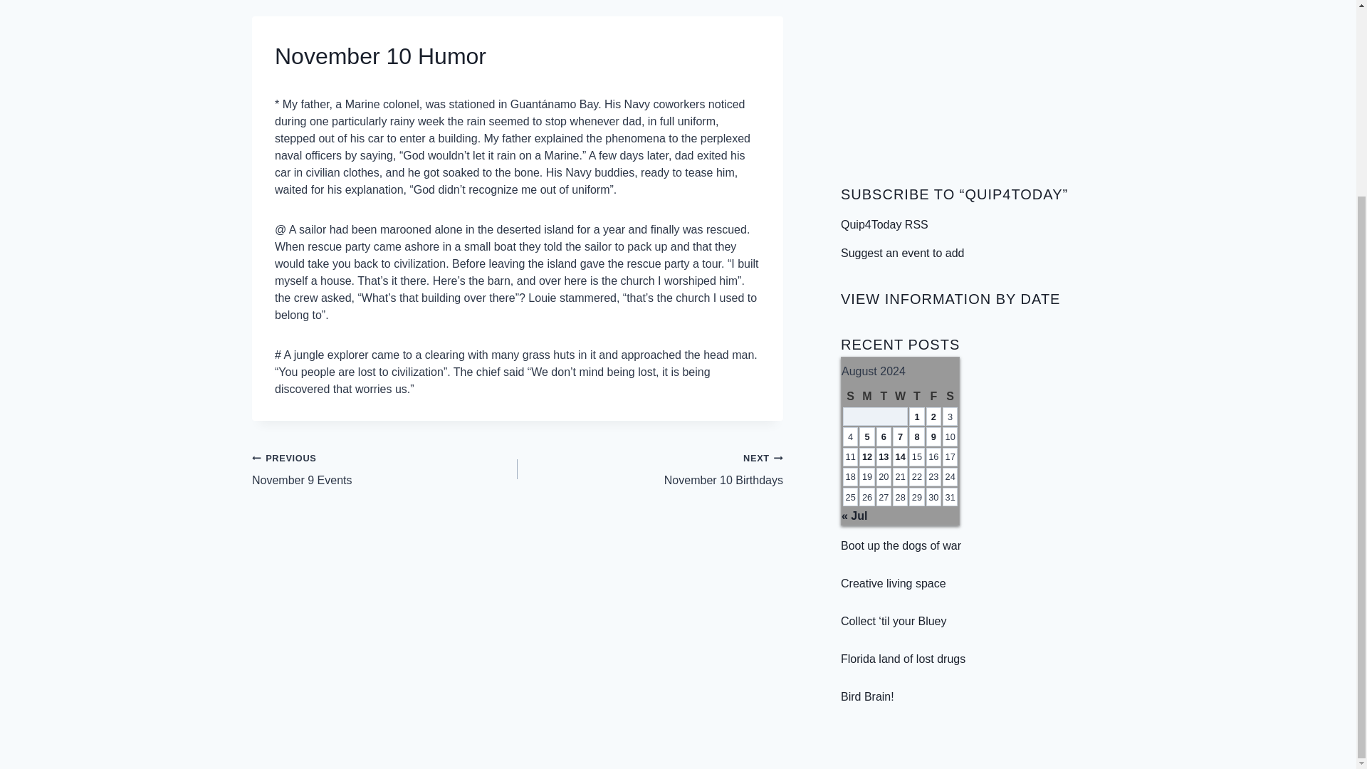 This screenshot has width=1367, height=769. What do you see at coordinates (903, 659) in the screenshot?
I see `13` at bounding box center [903, 659].